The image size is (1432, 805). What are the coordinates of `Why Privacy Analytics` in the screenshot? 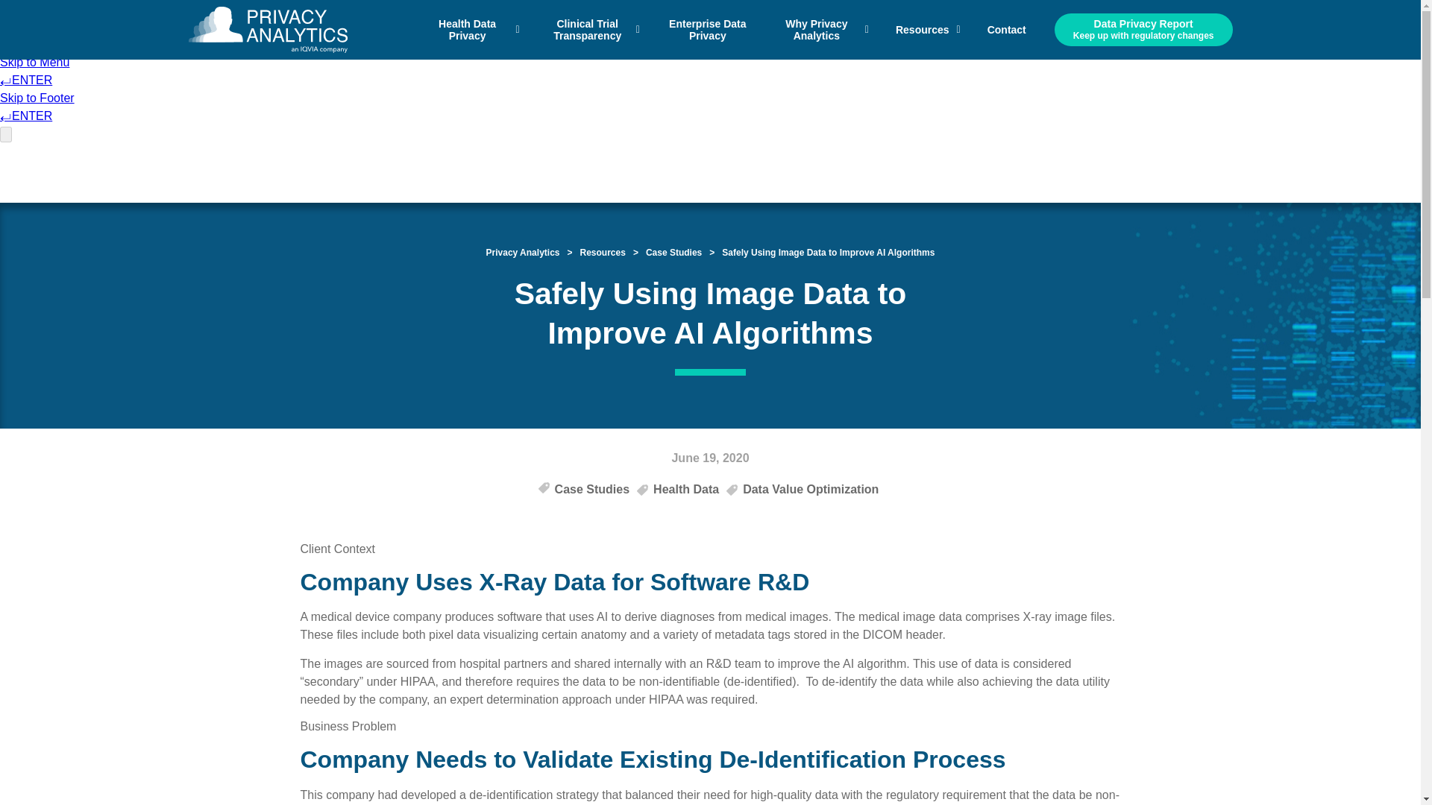 It's located at (822, 30).